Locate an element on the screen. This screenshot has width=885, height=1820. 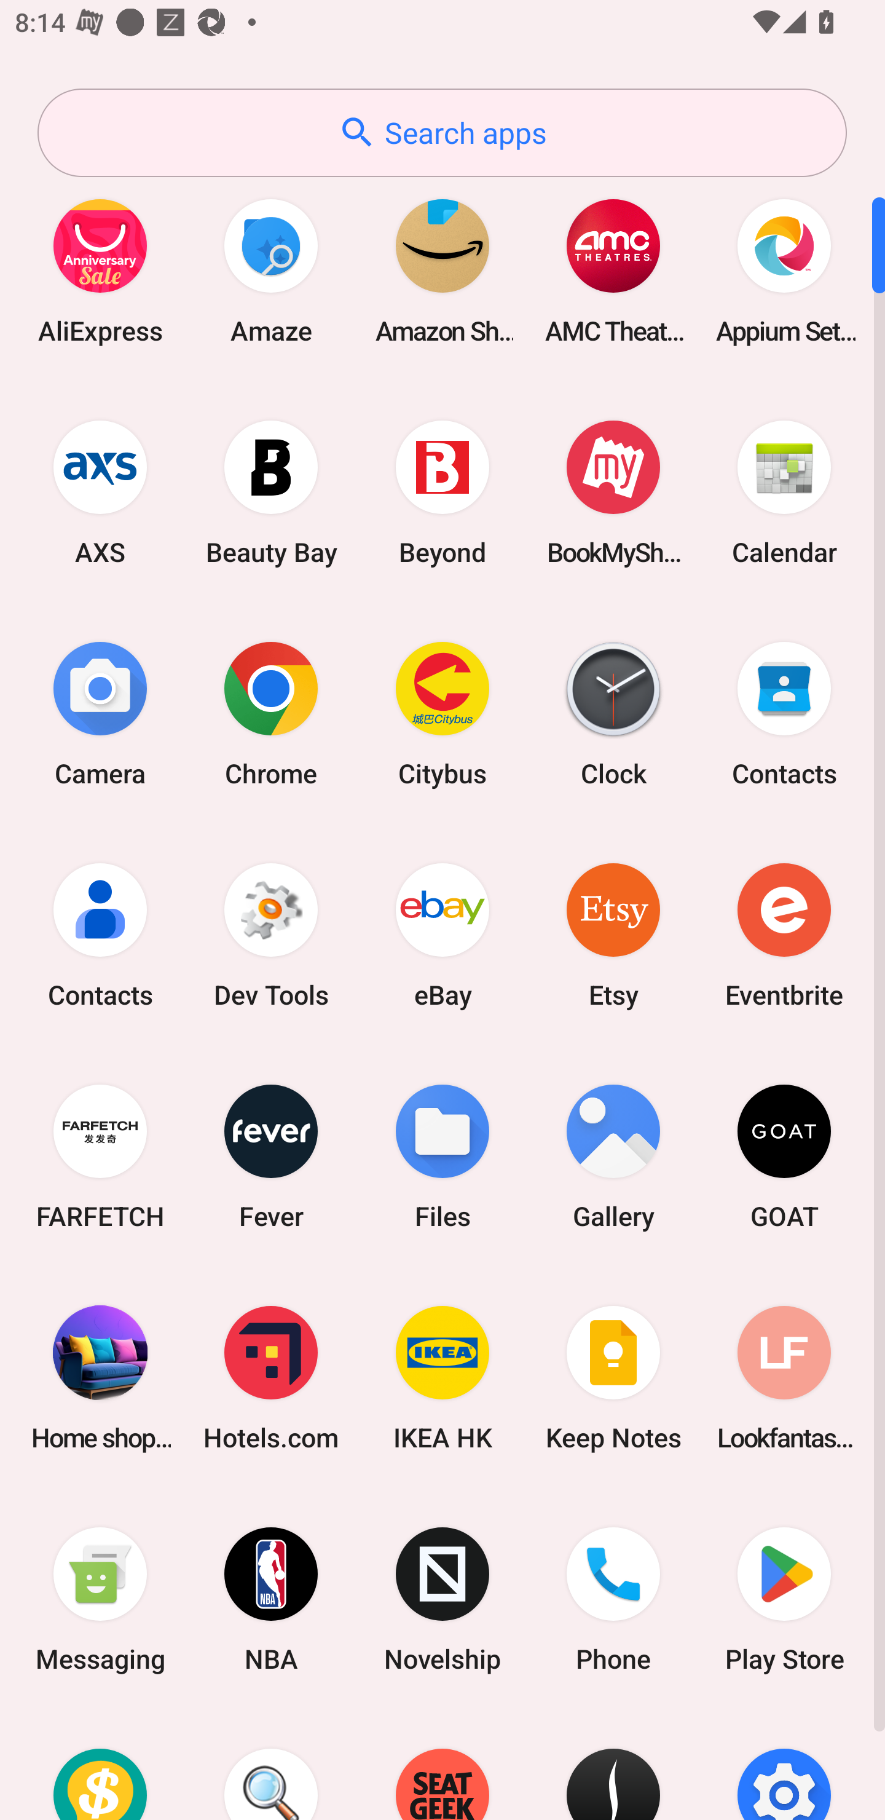
Calendar is located at coordinates (784, 492).